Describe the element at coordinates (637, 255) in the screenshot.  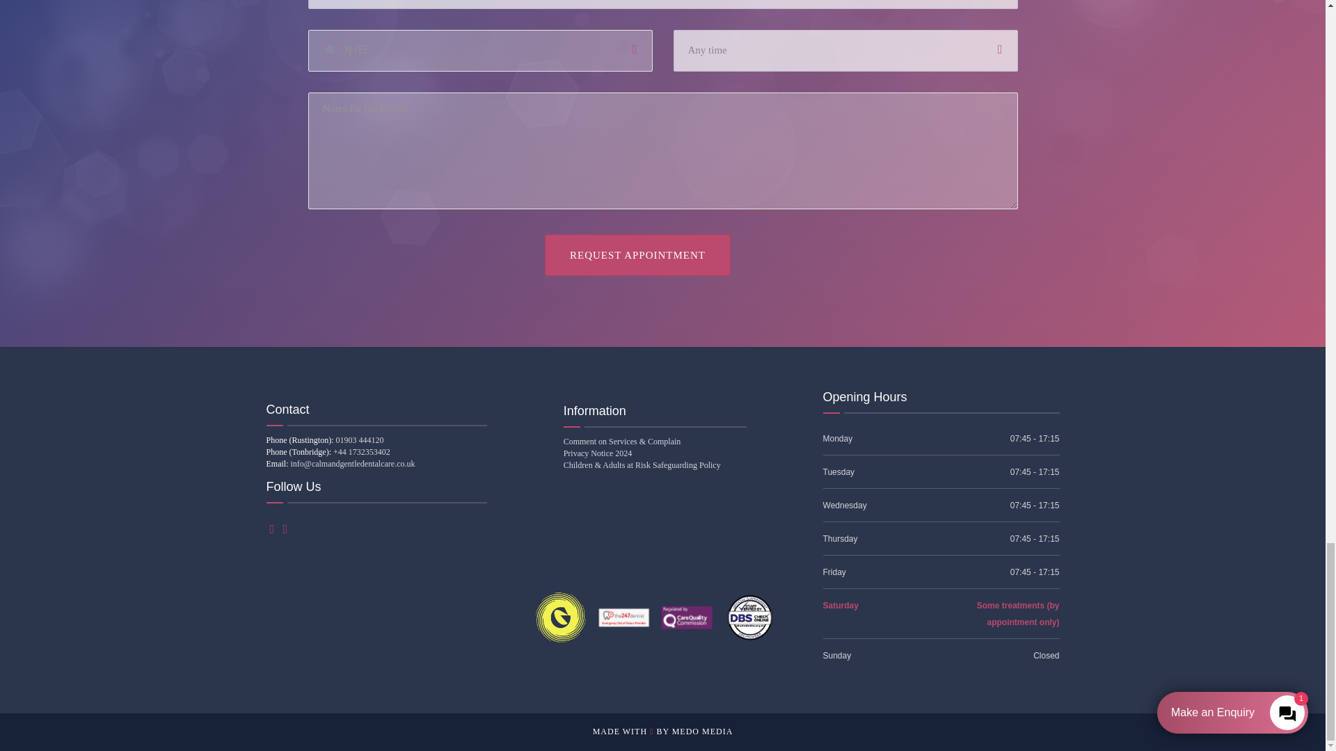
I see `Request Appointment` at that location.